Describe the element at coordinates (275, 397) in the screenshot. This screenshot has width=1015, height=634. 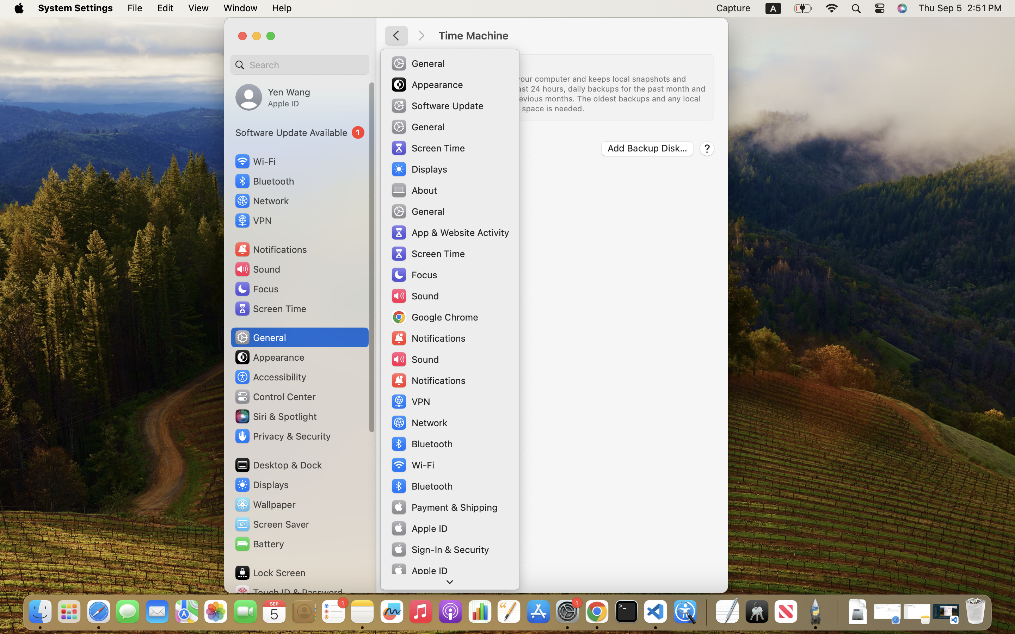
I see `Control Center` at that location.